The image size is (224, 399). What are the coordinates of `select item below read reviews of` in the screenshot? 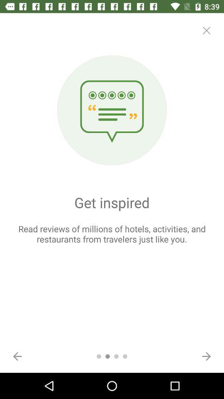 It's located at (17, 356).